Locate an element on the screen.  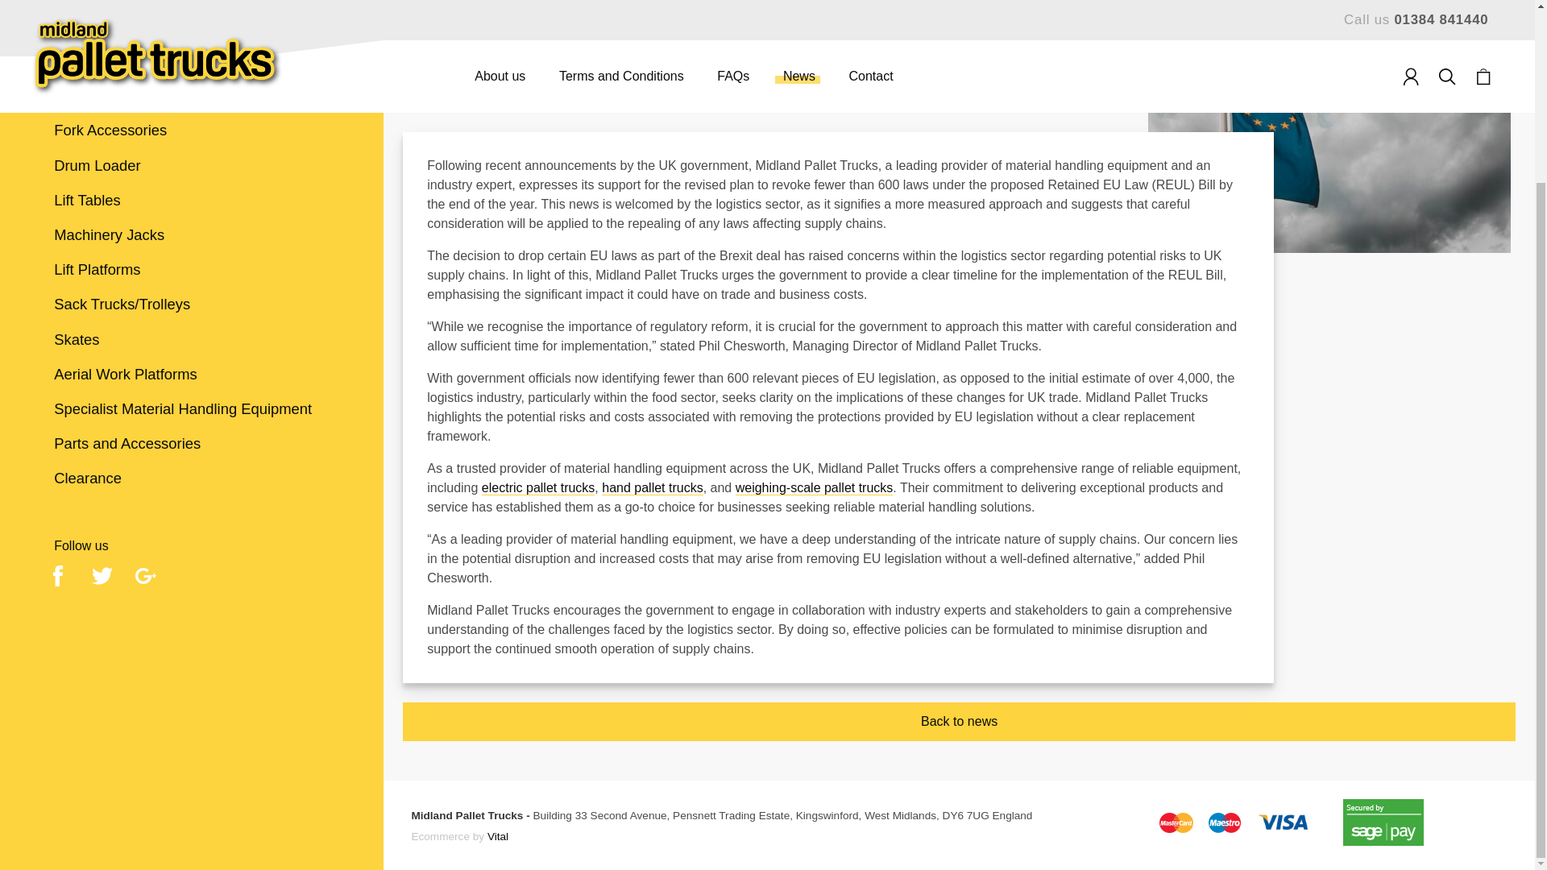
Drum Loader is located at coordinates (192, 164).